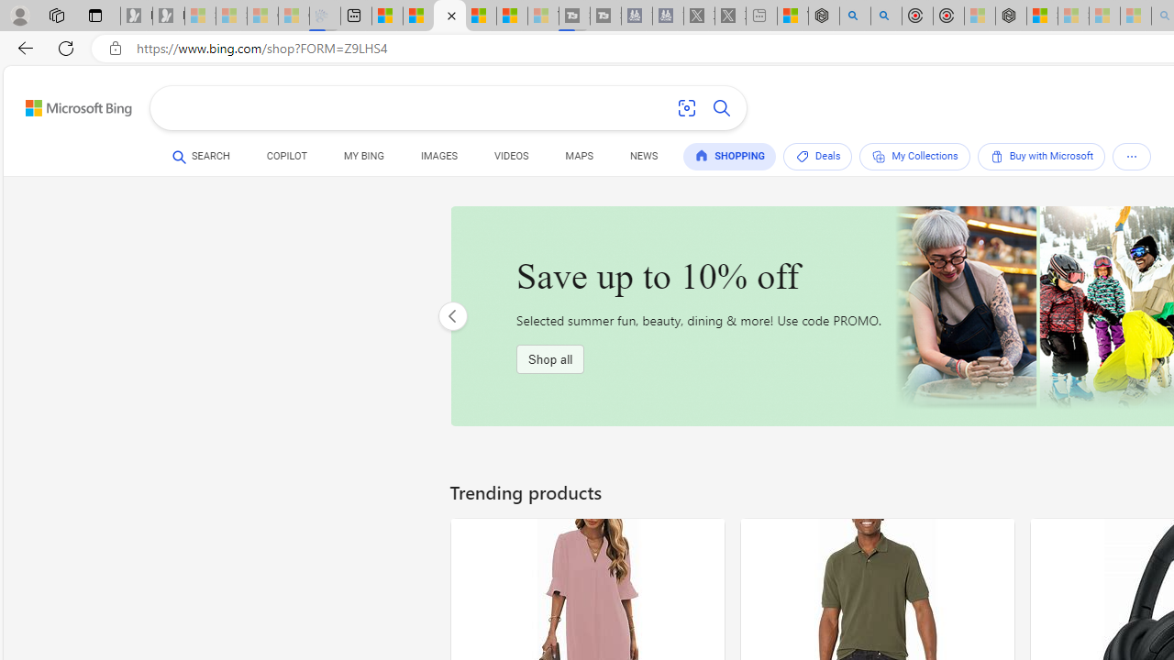  What do you see at coordinates (363, 159) in the screenshot?
I see `MY BING` at bounding box center [363, 159].